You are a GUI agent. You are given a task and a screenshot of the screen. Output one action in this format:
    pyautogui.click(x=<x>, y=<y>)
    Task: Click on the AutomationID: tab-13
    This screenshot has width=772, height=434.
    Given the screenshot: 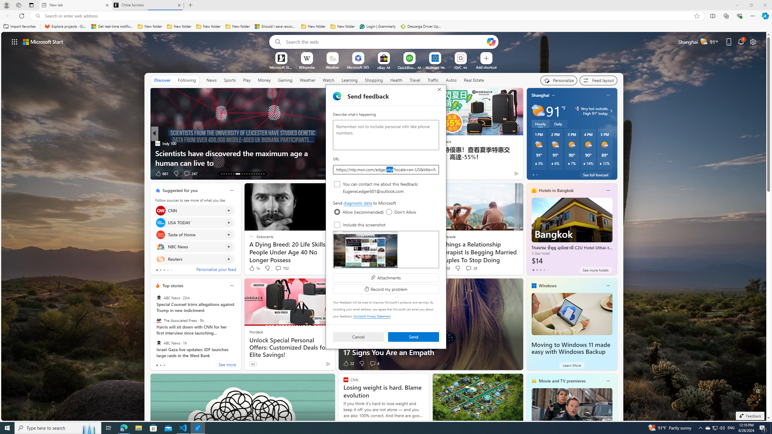 What is the action you would take?
    pyautogui.click(x=221, y=174)
    